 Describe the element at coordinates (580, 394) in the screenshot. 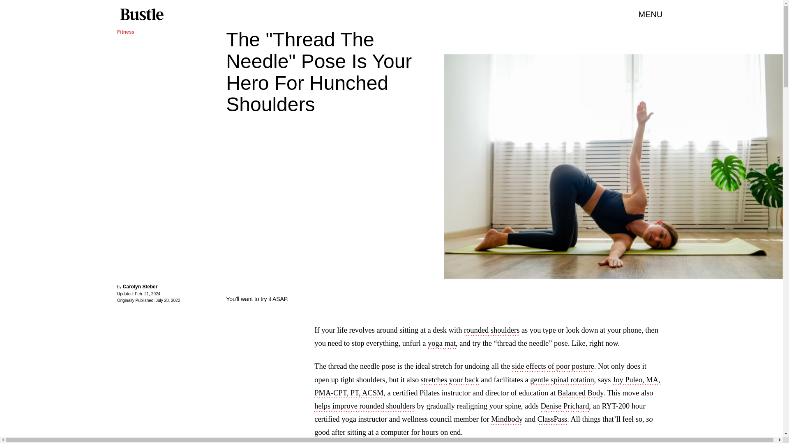

I see `Balanced Body` at that location.